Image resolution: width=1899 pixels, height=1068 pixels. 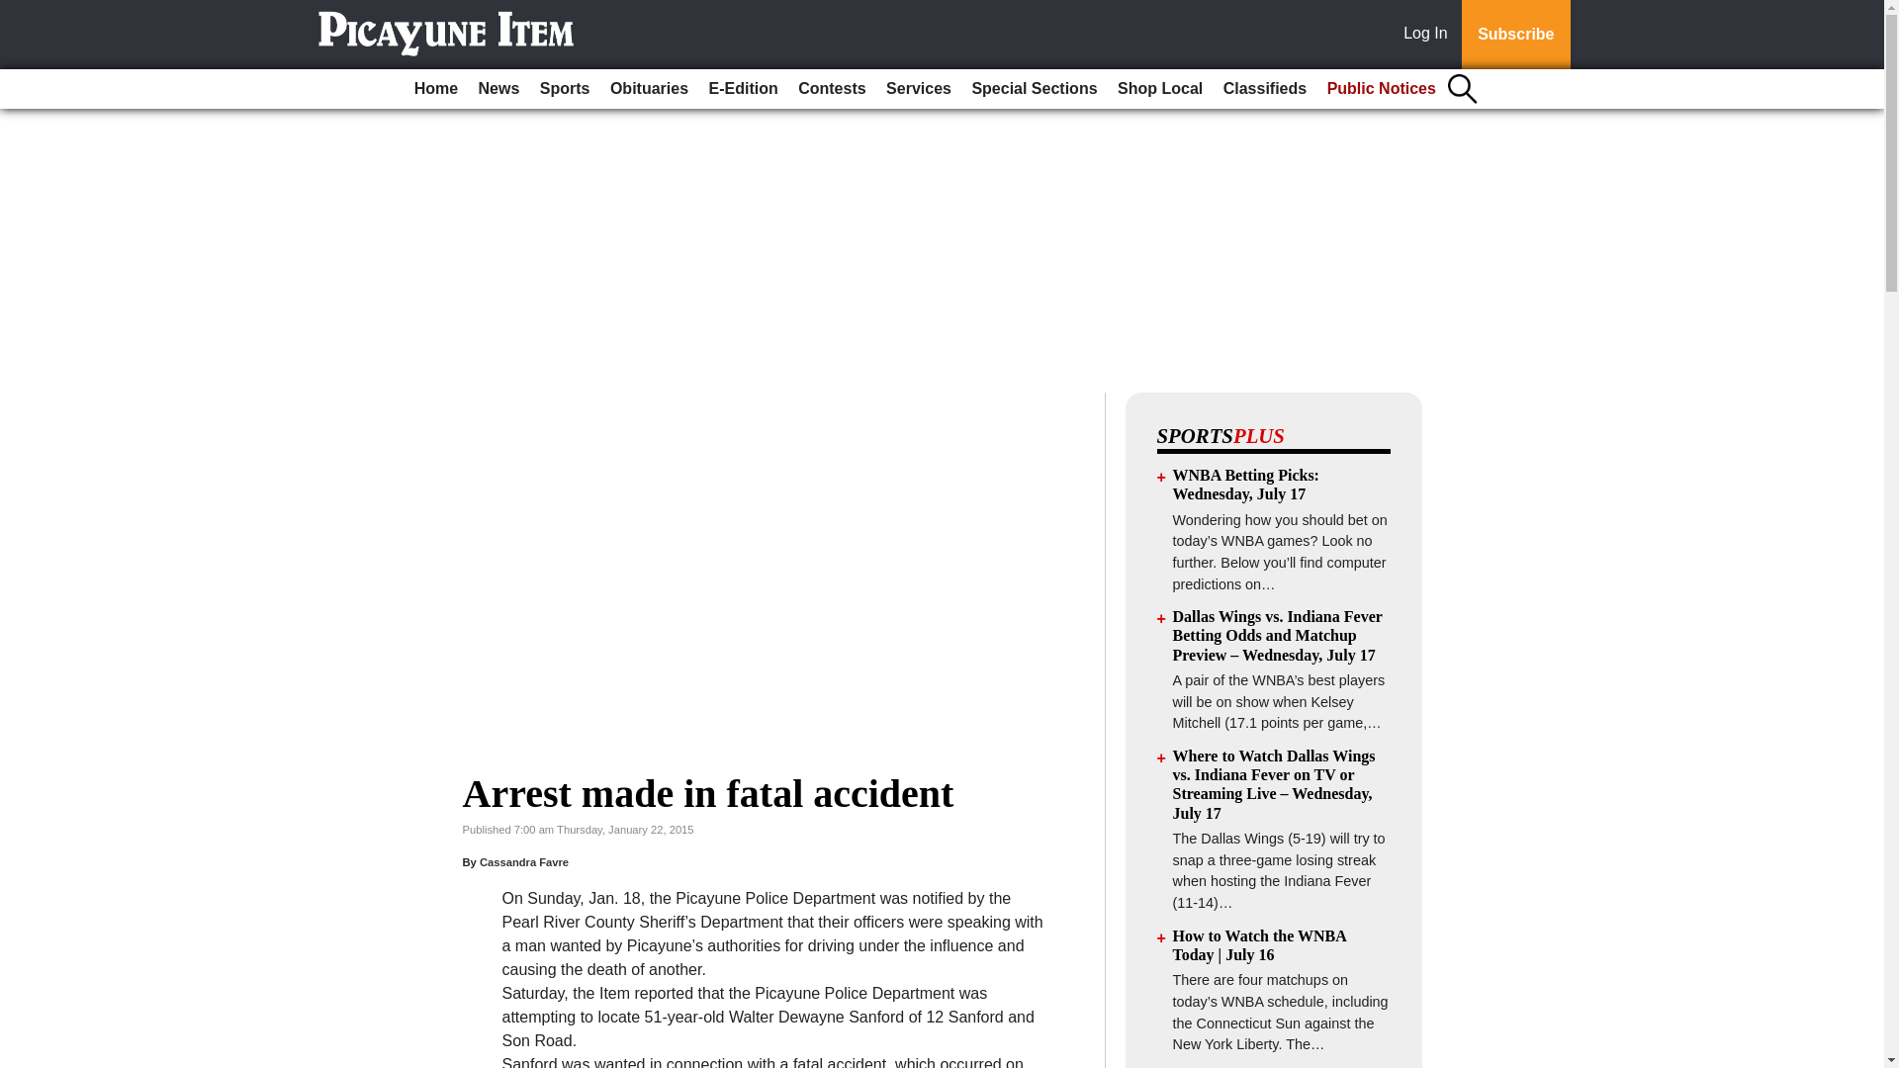 What do you see at coordinates (918, 89) in the screenshot?
I see `Services` at bounding box center [918, 89].